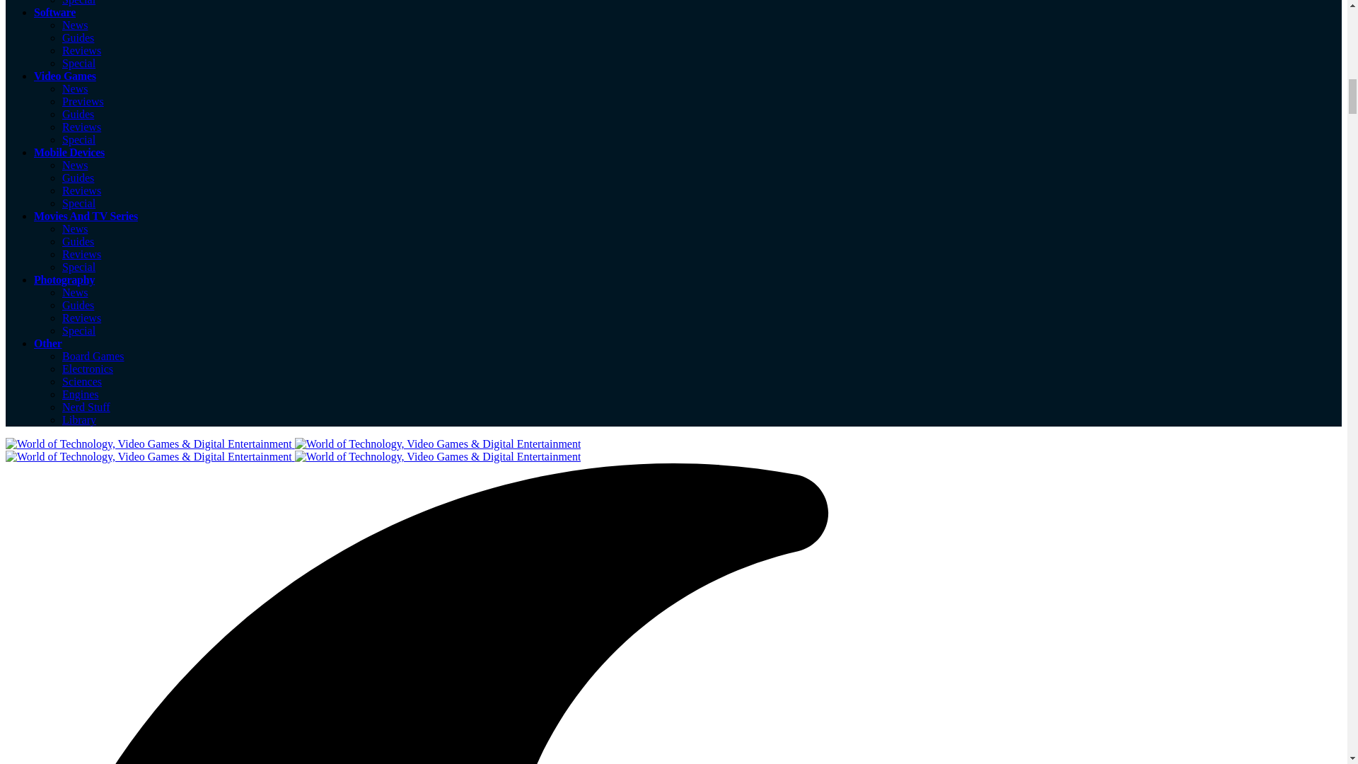 This screenshot has height=764, width=1358. What do you see at coordinates (81, 255) in the screenshot?
I see `Reviews` at bounding box center [81, 255].